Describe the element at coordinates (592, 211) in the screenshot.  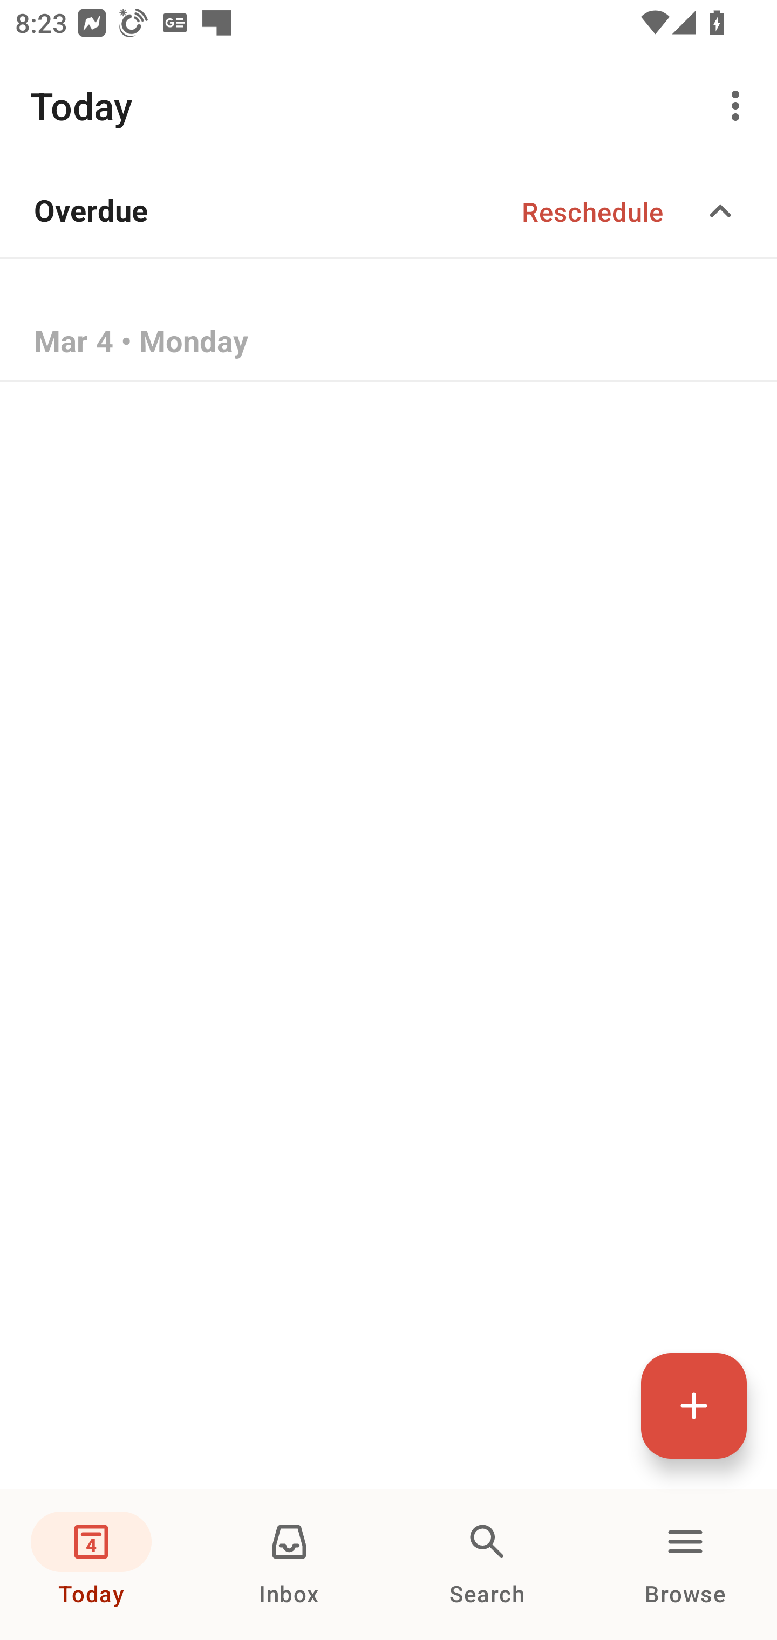
I see `Reschedule` at that location.